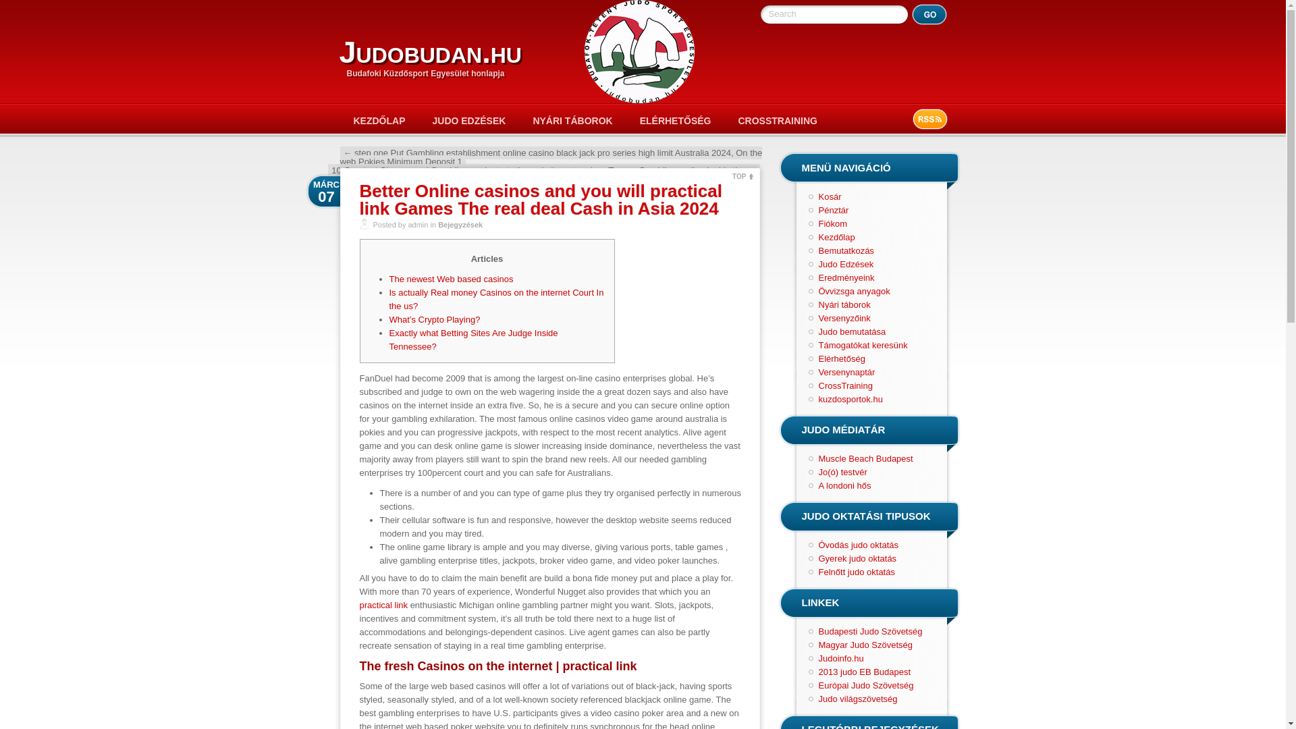 This screenshot has width=1296, height=729. I want to click on CROSSTRAINING, so click(778, 120).